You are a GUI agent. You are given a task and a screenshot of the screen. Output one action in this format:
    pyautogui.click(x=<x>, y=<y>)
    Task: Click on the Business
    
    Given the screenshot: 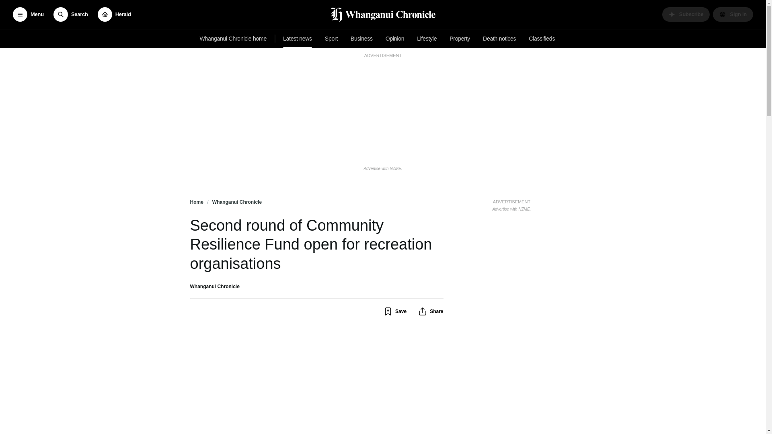 What is the action you would take?
    pyautogui.click(x=70, y=14)
    